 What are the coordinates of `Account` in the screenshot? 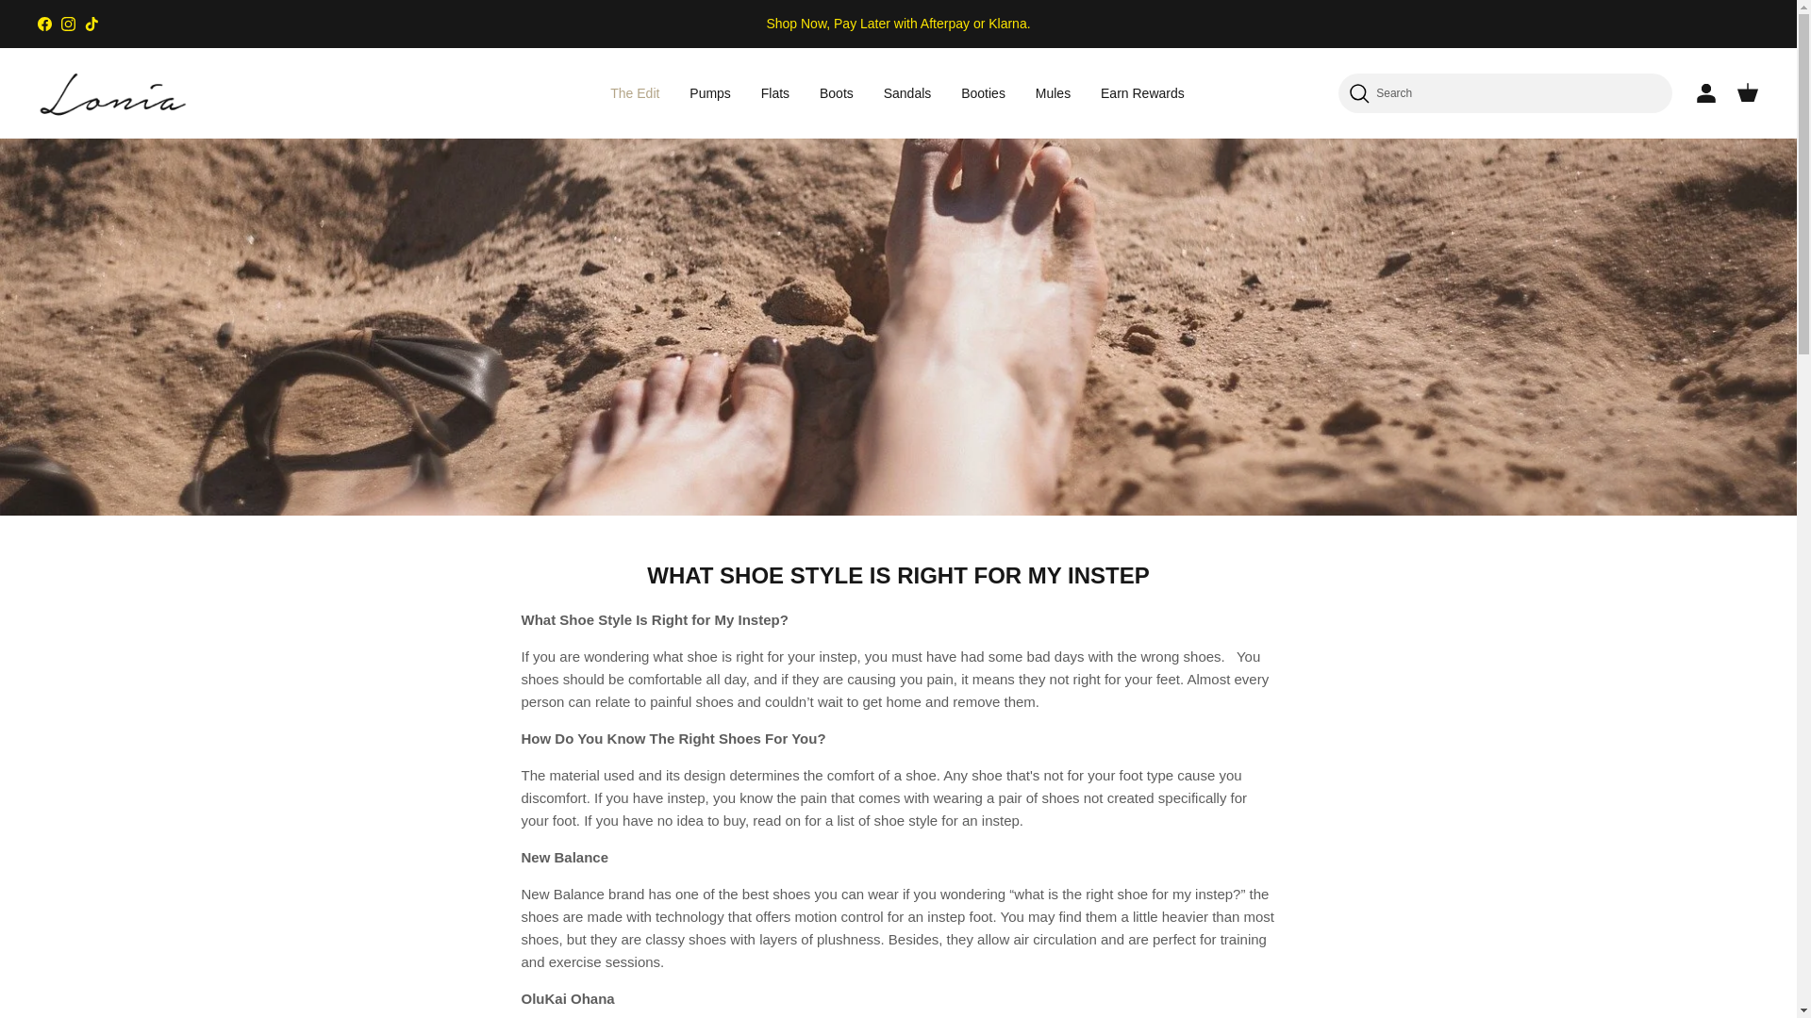 It's located at (1702, 93).